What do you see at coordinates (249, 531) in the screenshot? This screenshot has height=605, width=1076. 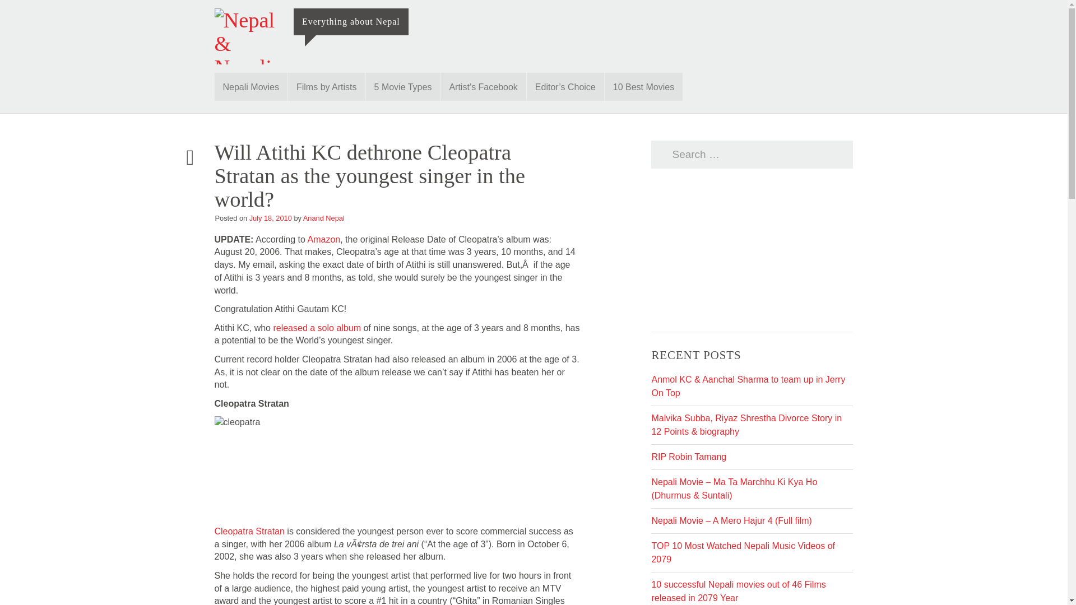 I see `Cleopatra Stratan` at bounding box center [249, 531].